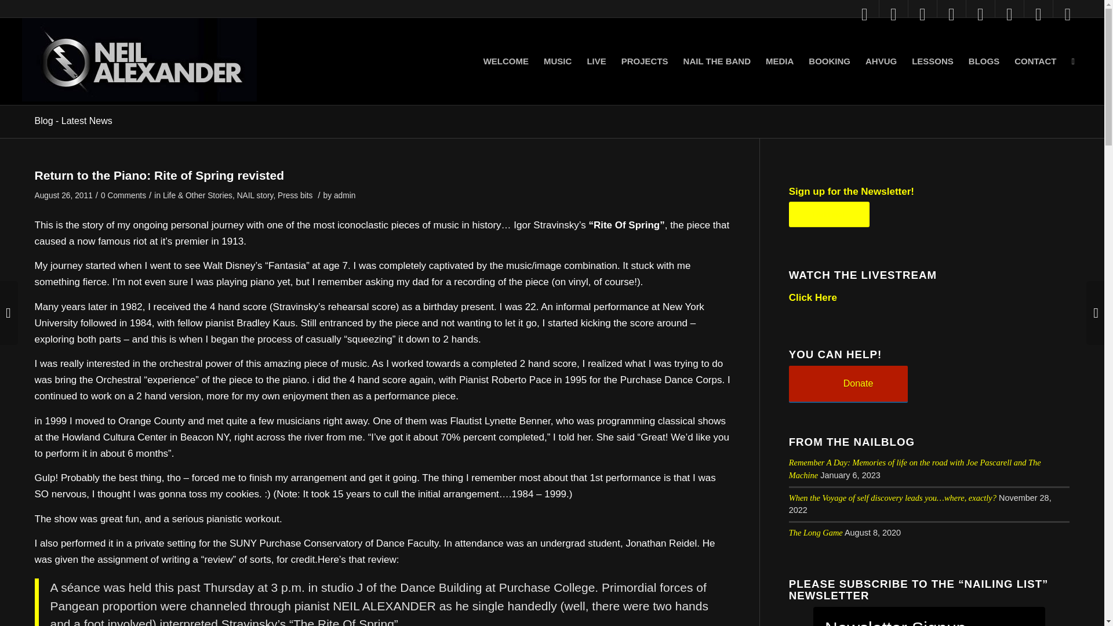  Describe the element at coordinates (864, 14) in the screenshot. I see `Instagram` at that location.